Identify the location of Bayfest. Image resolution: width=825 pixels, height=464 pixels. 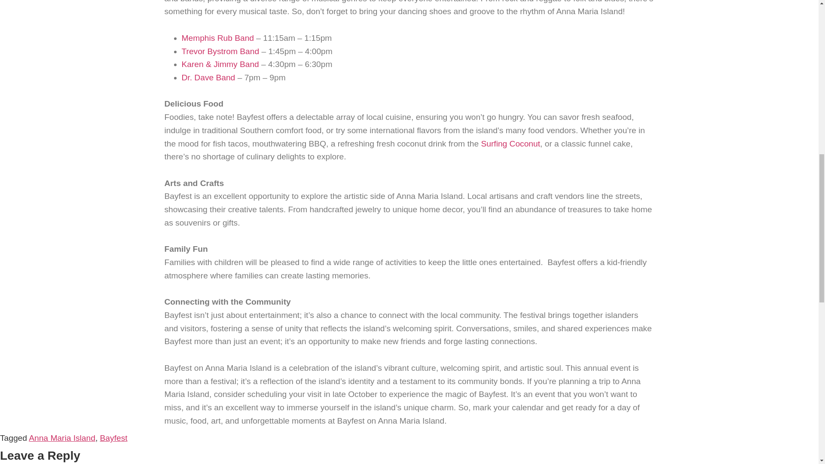
(113, 438).